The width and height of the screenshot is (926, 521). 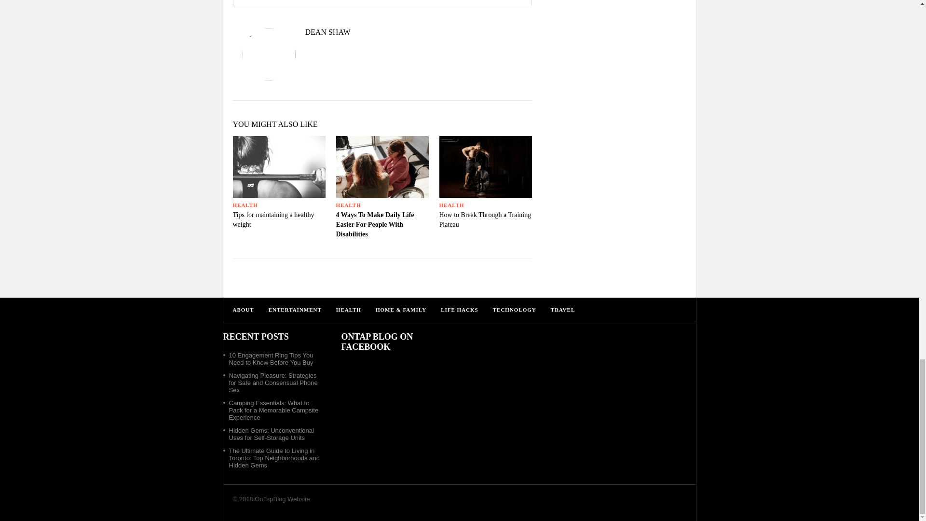 I want to click on Posts by Dean Shaw, so click(x=382, y=32).